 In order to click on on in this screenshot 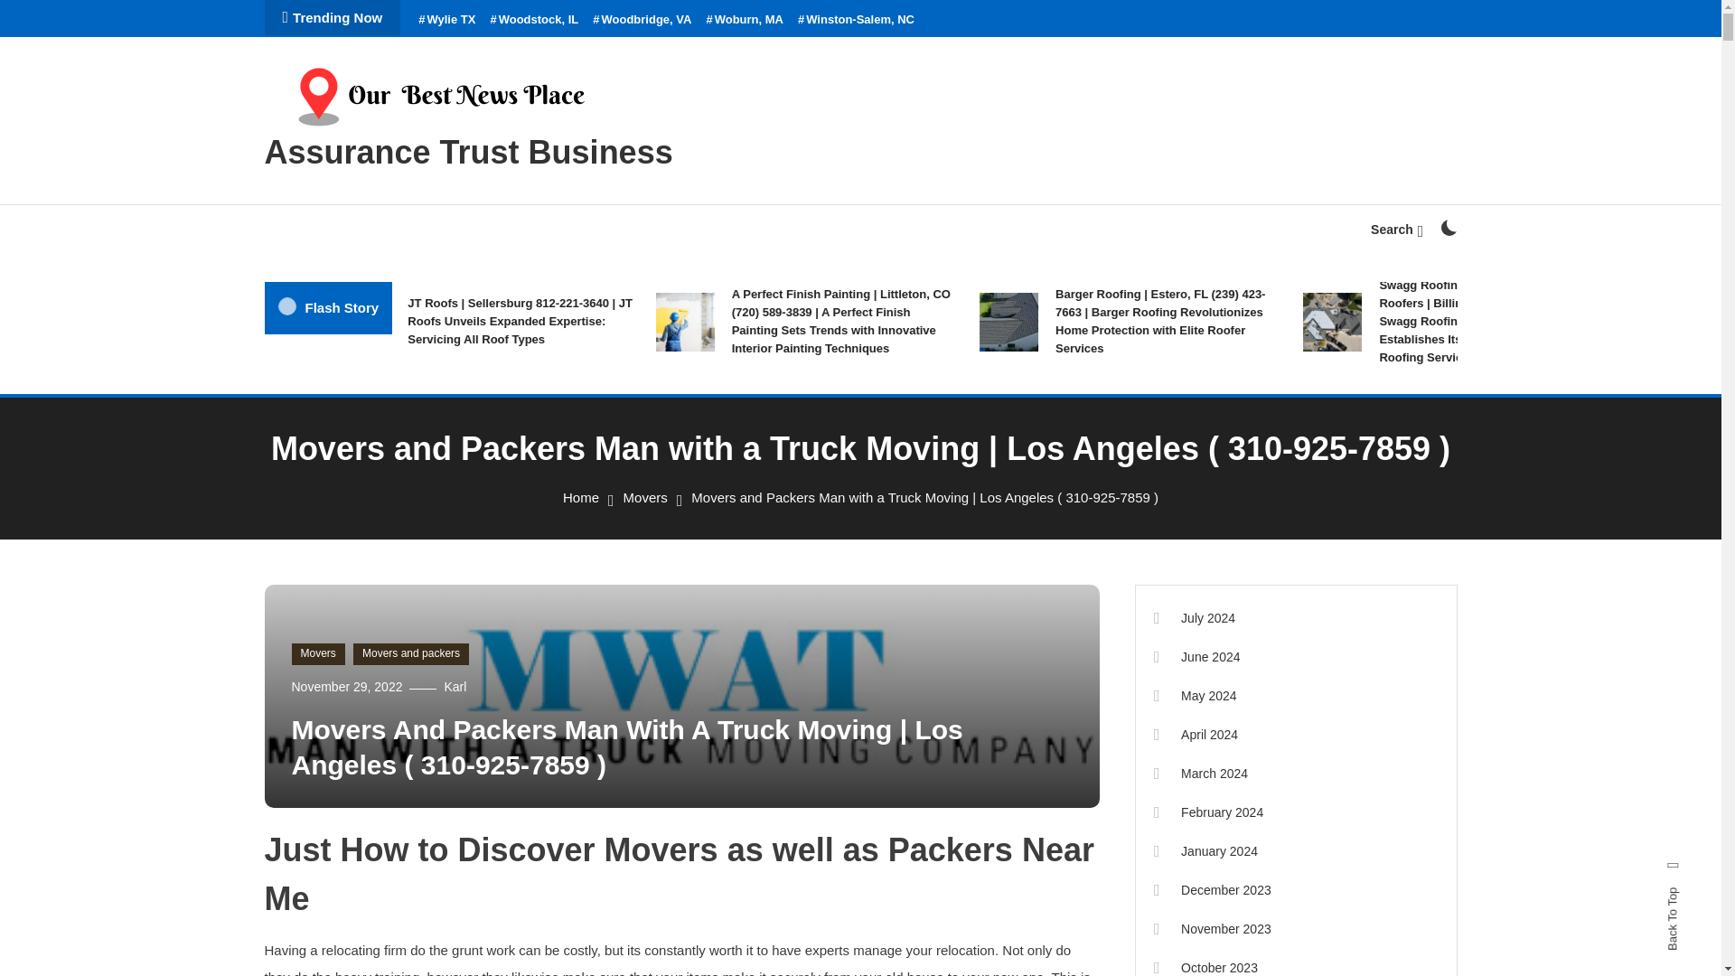, I will do `click(1448, 228)`.